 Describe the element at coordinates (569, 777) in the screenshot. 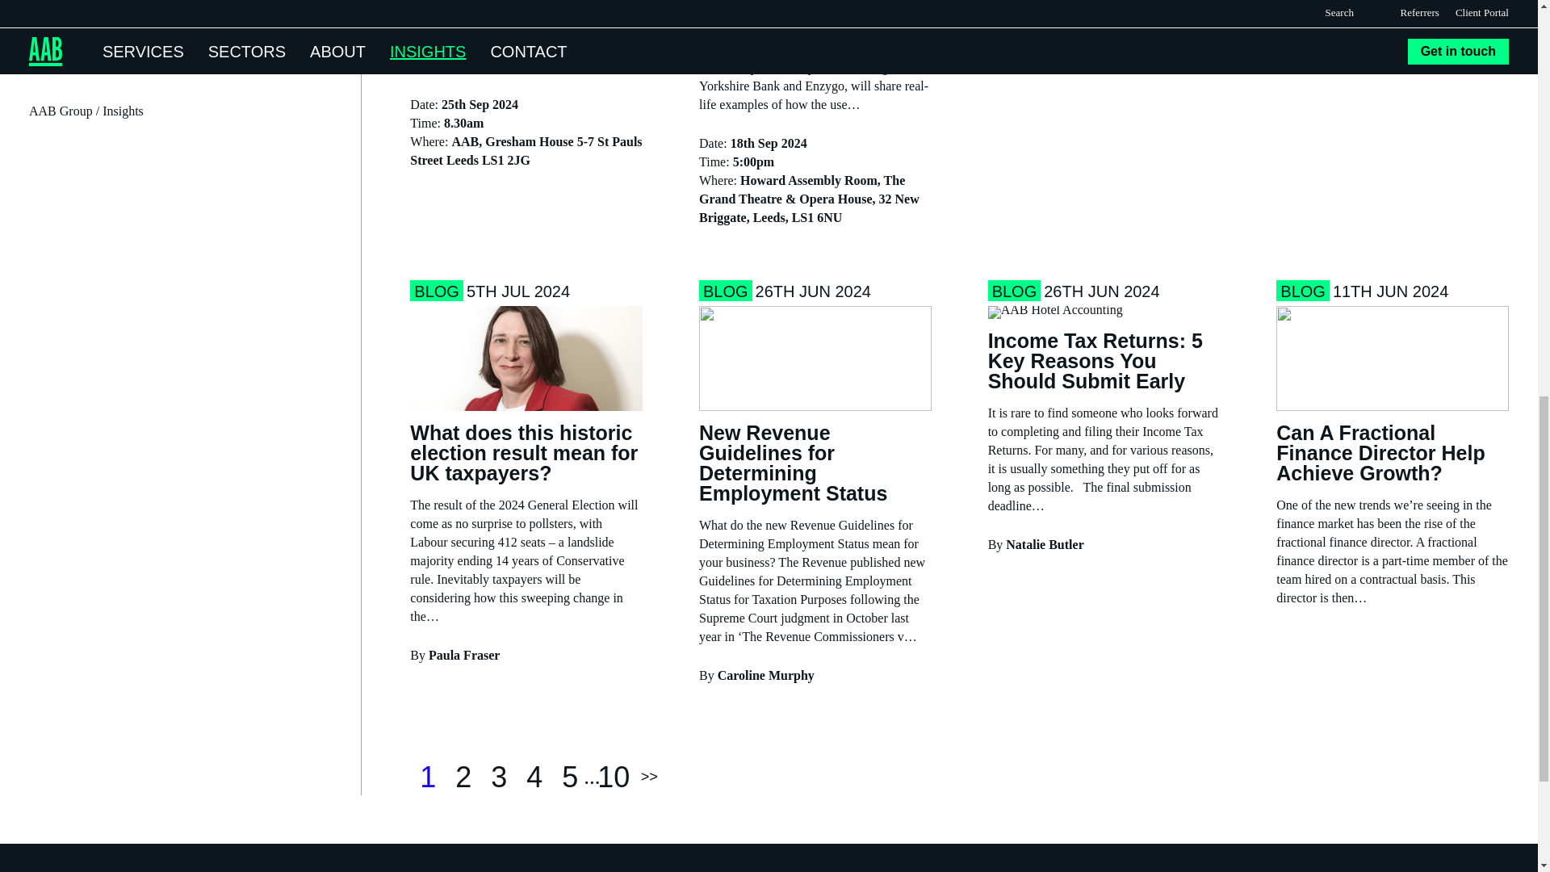

I see `Page 5` at that location.